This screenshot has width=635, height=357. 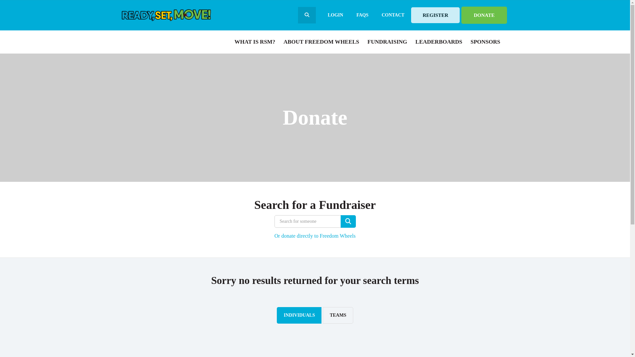 I want to click on Or donate directly to Freedom Wheels, so click(x=315, y=236).